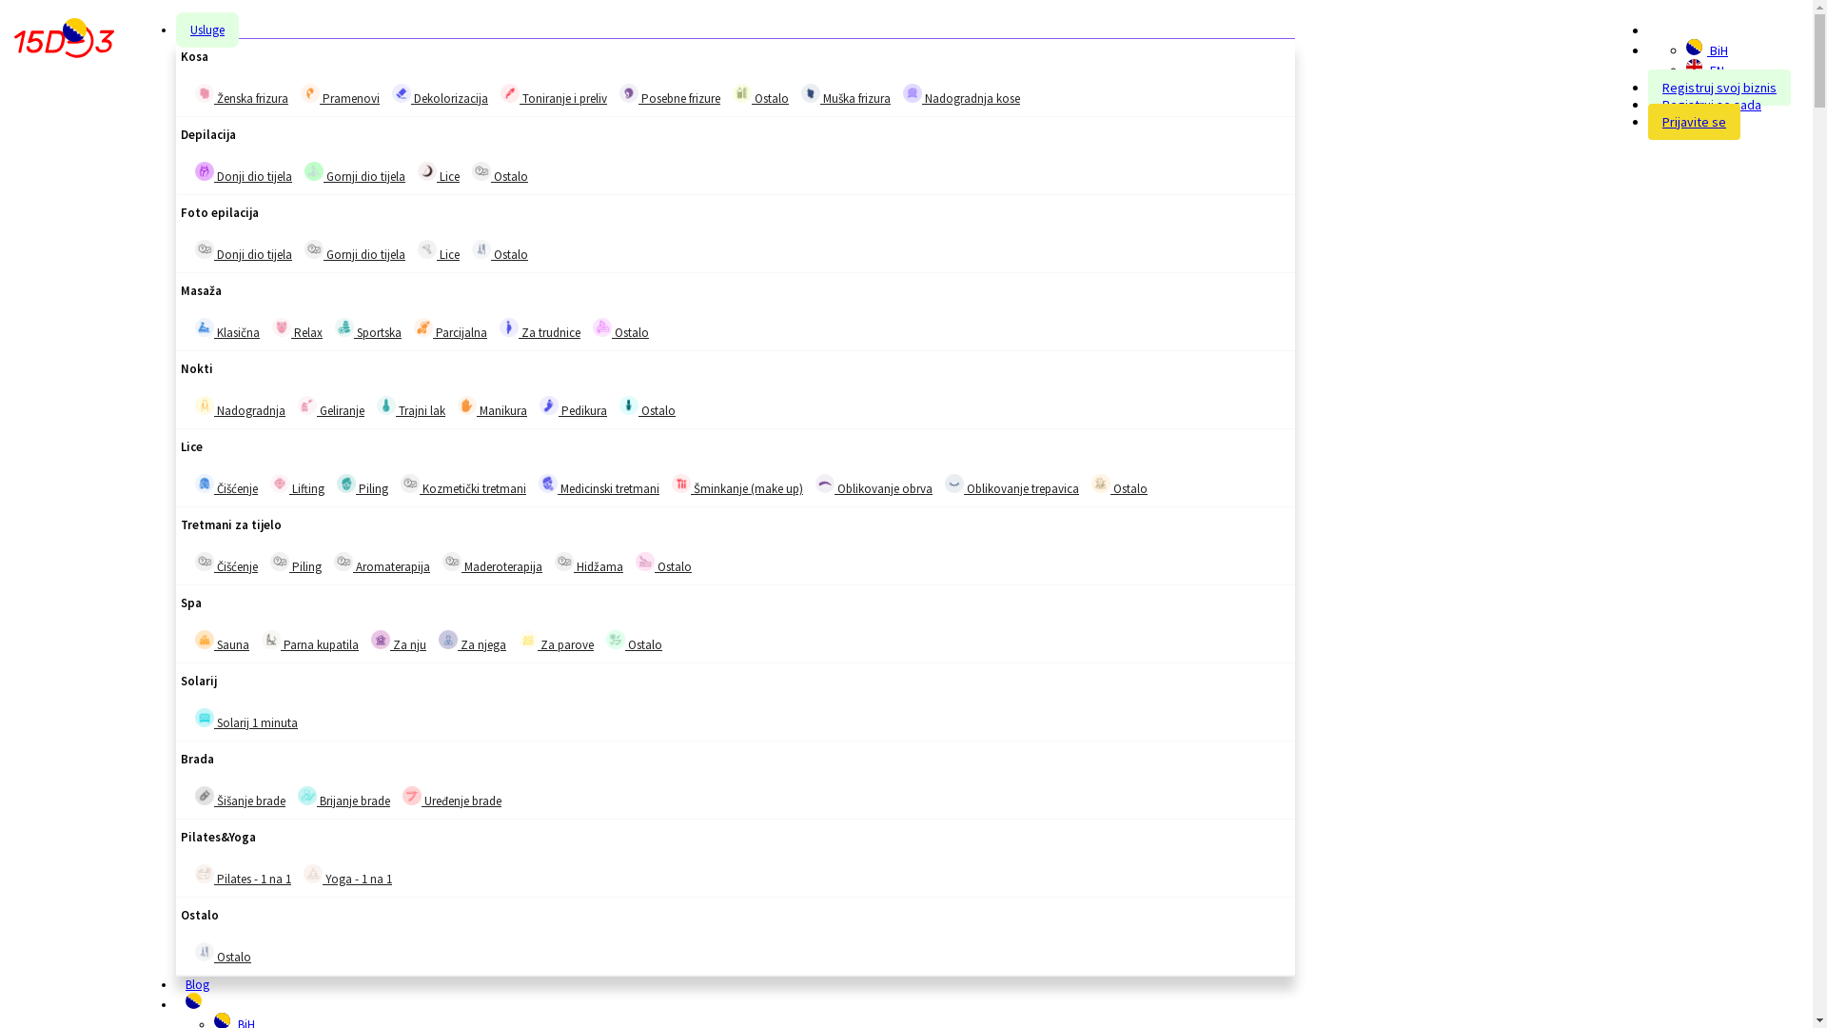 The height and width of the screenshot is (1028, 1827). I want to click on Oblikovanje trepavica, so click(954, 484).